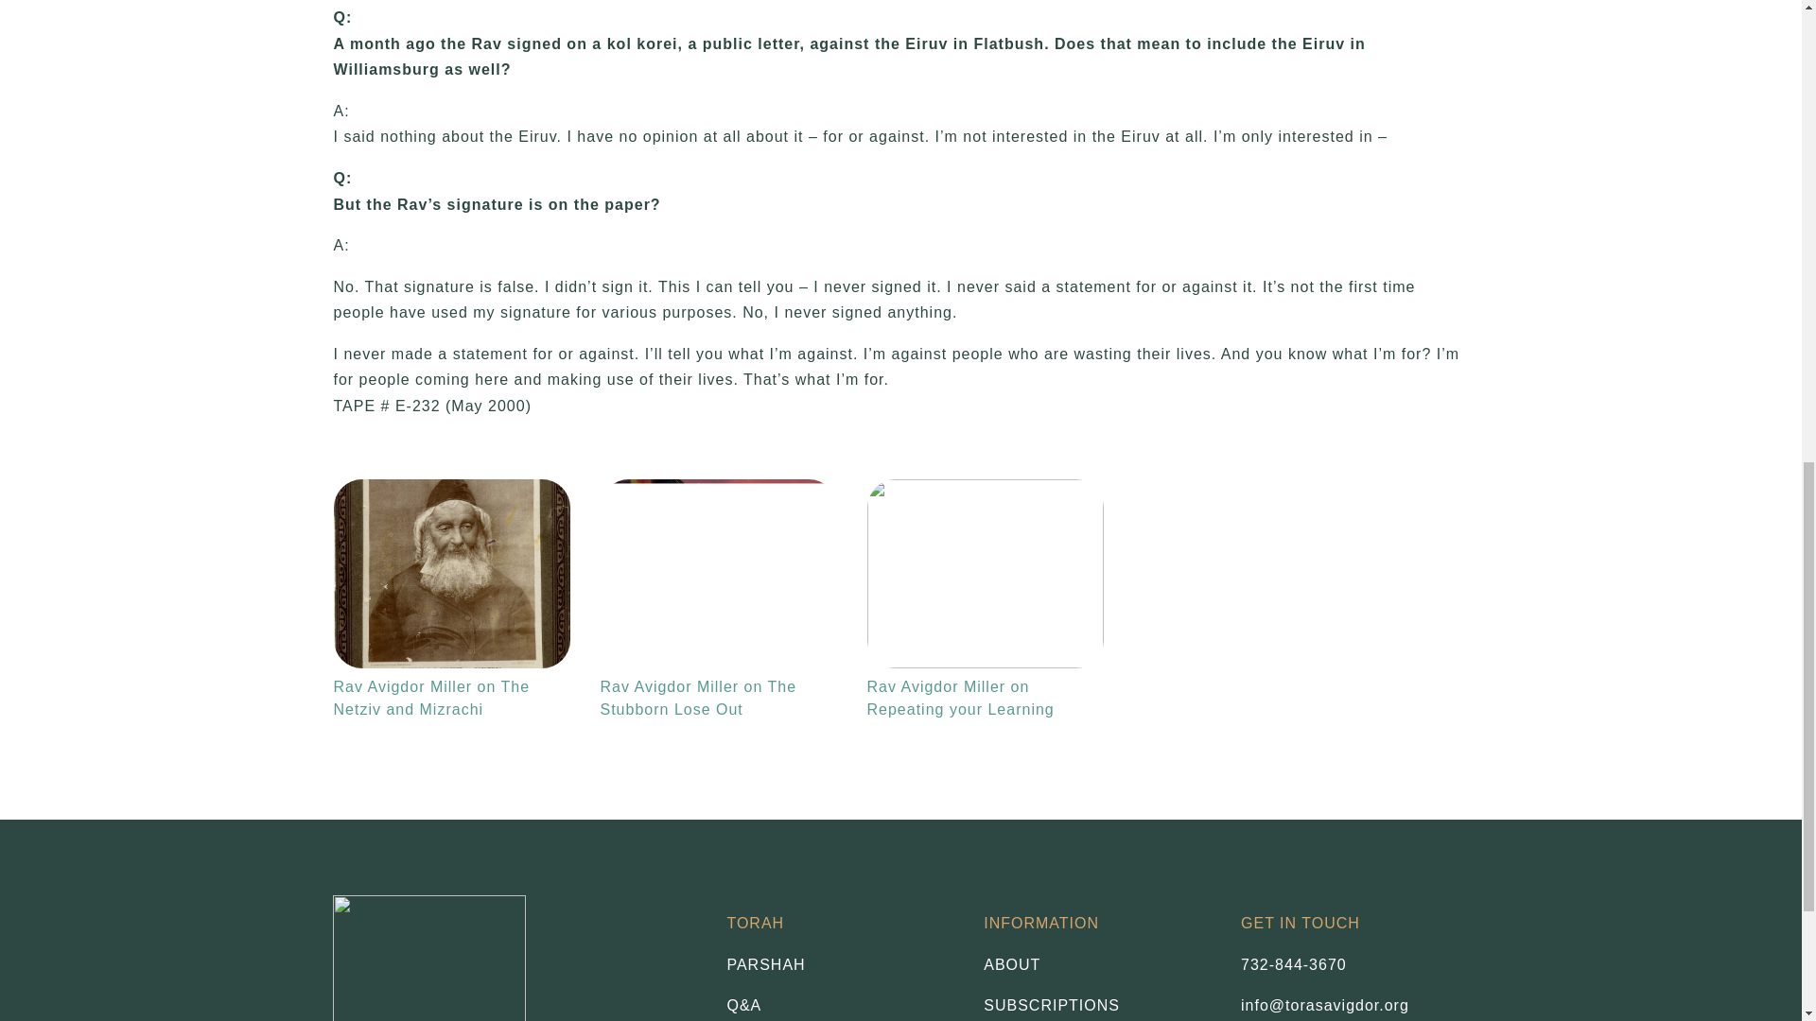 This screenshot has height=1021, width=1816. What do you see at coordinates (1097, 964) in the screenshot?
I see `ABOUT` at bounding box center [1097, 964].